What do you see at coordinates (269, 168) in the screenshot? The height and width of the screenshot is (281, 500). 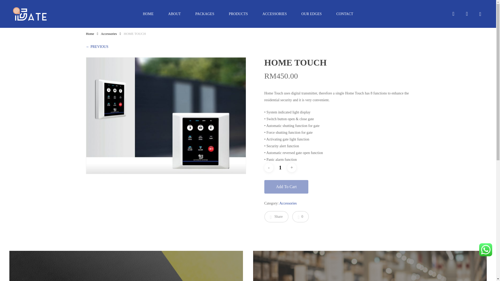 I see `-` at bounding box center [269, 168].